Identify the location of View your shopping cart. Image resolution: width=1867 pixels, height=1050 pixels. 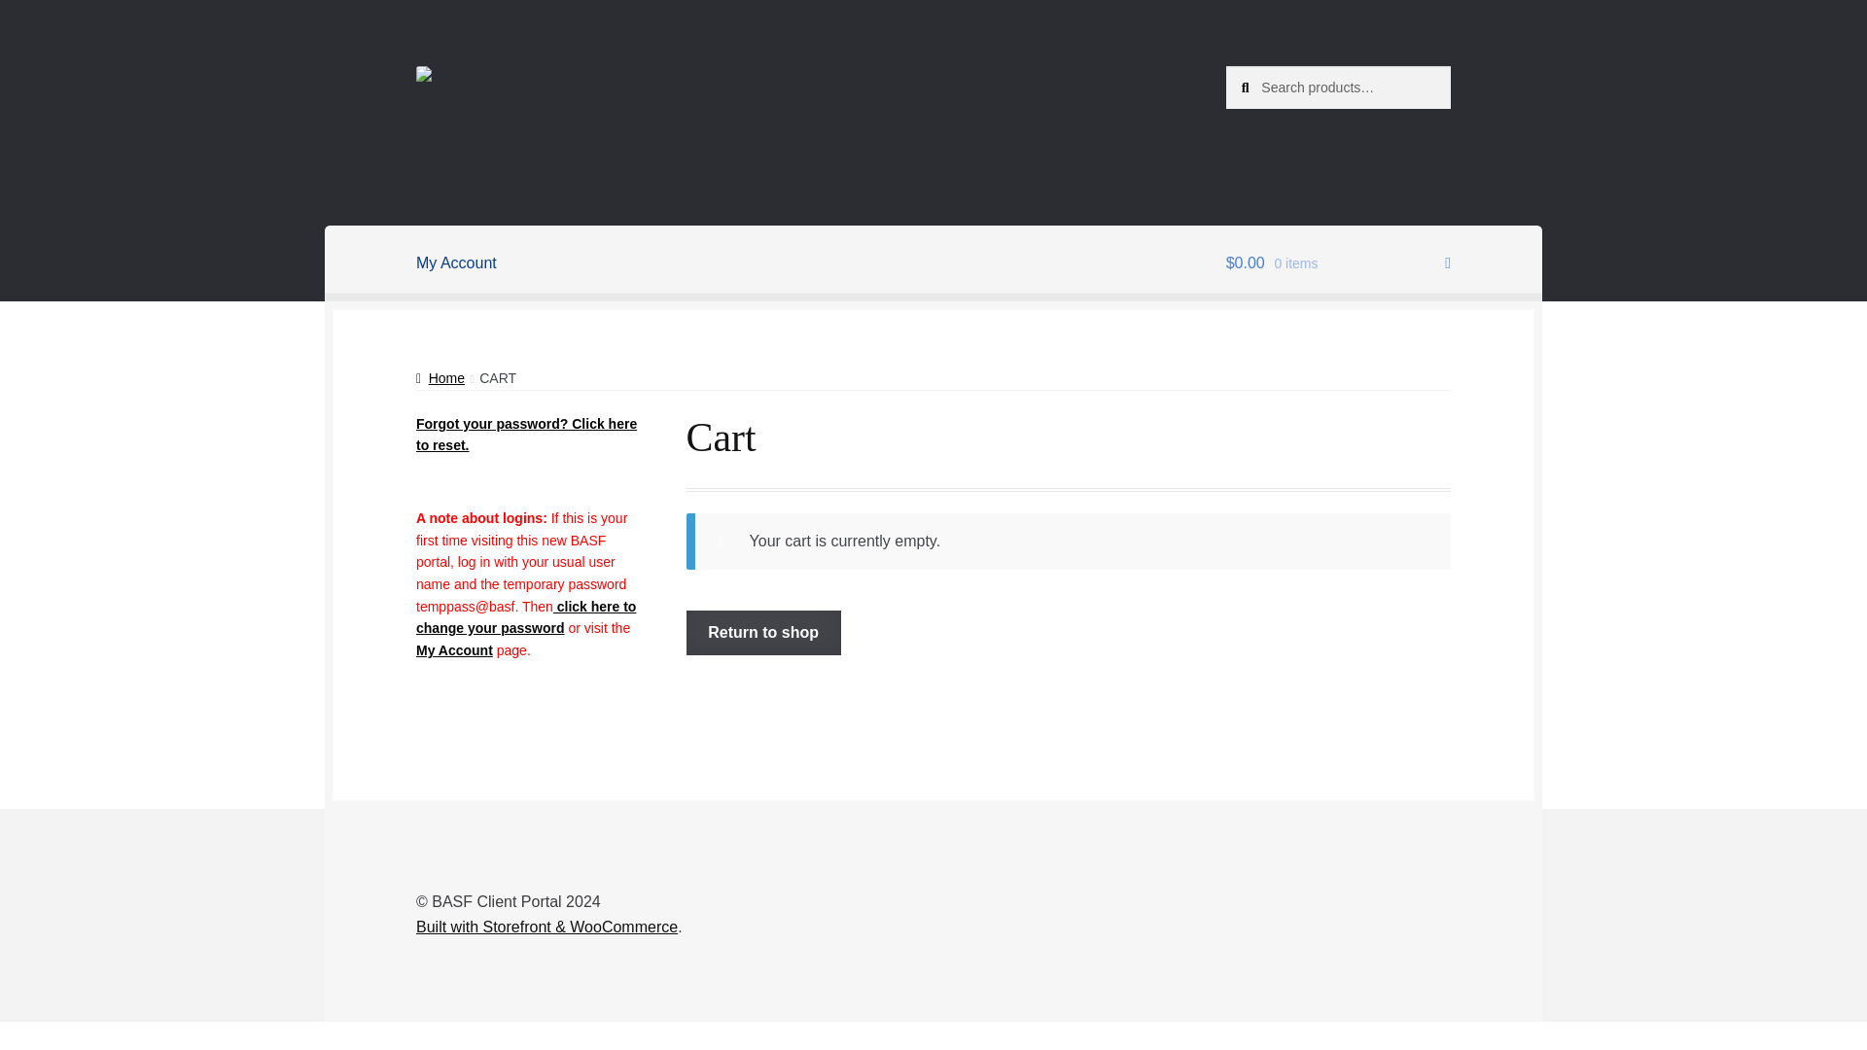
(1338, 262).